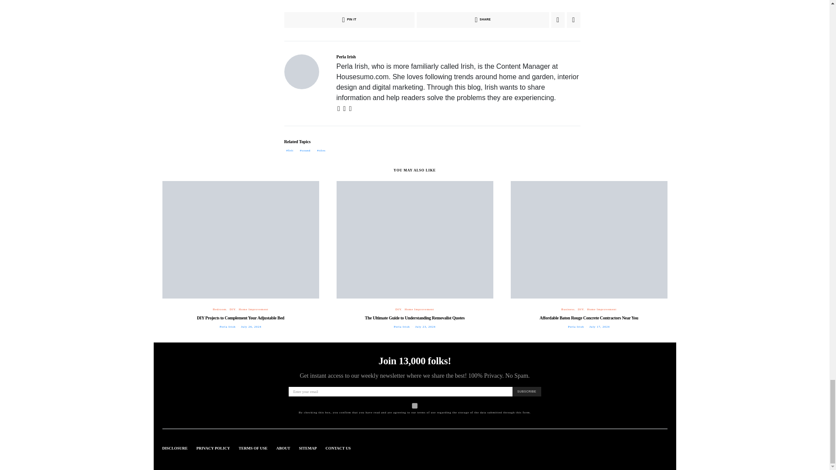  Describe the element at coordinates (415, 406) in the screenshot. I see `on` at that location.